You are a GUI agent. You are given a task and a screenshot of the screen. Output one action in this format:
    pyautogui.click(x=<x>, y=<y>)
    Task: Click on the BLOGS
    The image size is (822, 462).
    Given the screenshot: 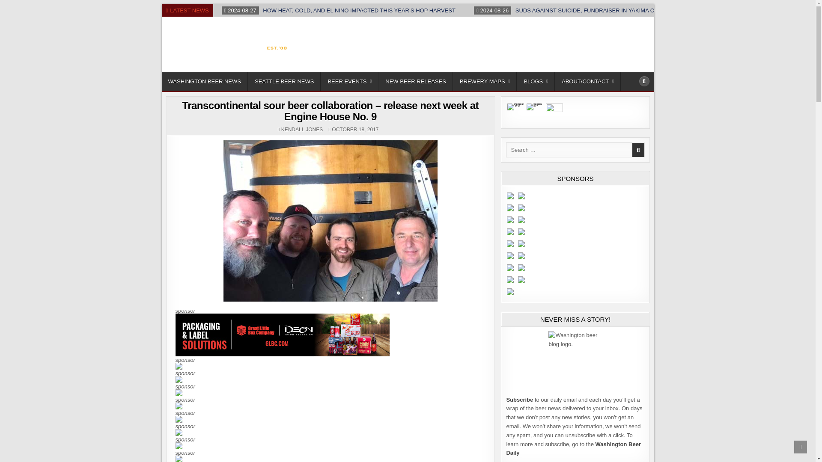 What is the action you would take?
    pyautogui.click(x=536, y=81)
    